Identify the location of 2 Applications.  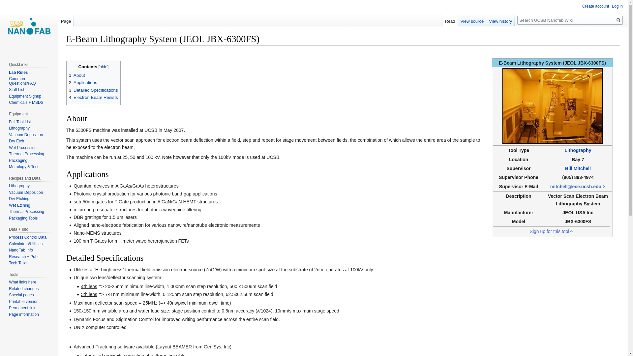
(83, 82).